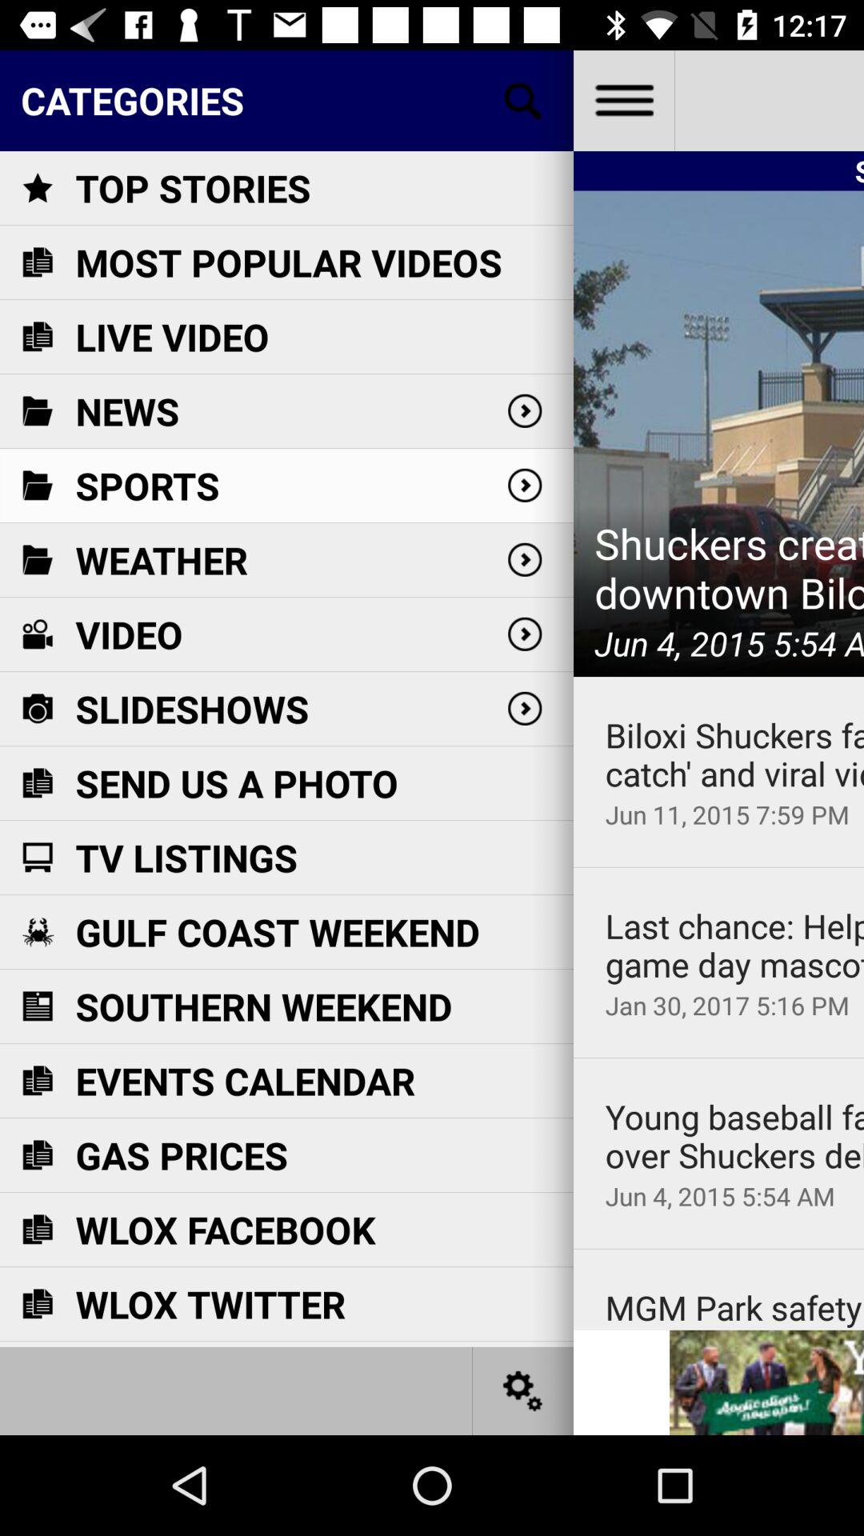  Describe the element at coordinates (37, 411) in the screenshot. I see `click on the icon beside news` at that location.